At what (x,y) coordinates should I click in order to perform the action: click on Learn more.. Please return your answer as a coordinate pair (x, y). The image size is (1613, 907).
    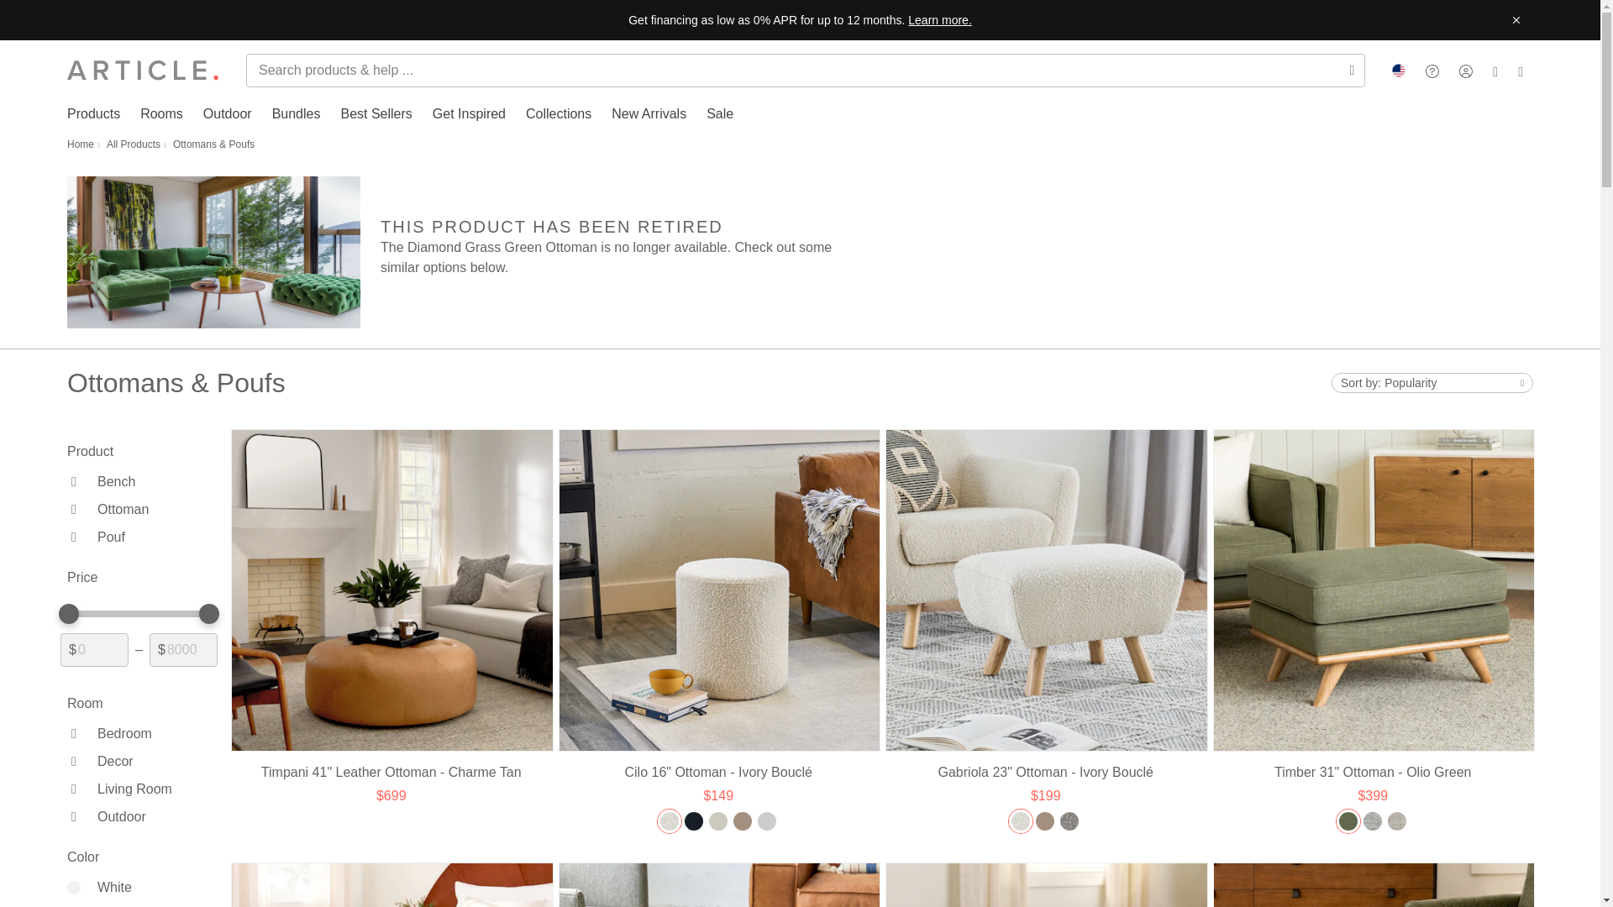
    Looking at the image, I should click on (939, 20).